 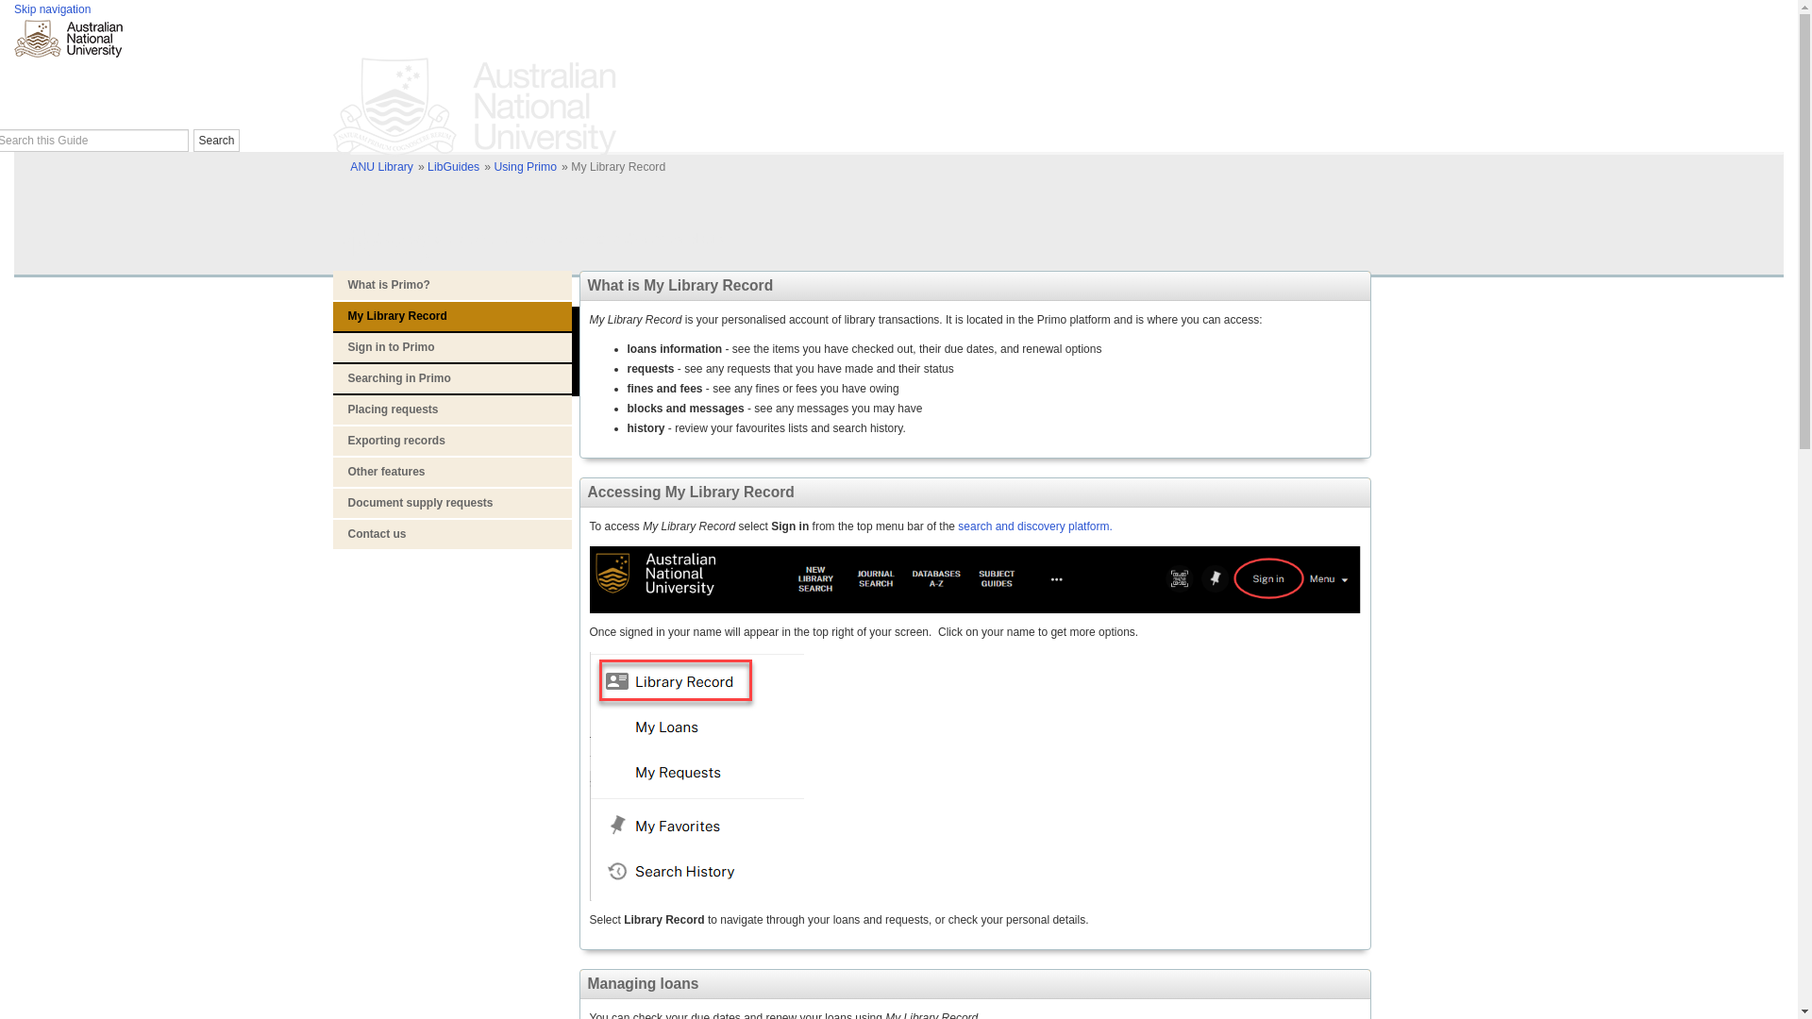 I want to click on My Library Record, so click(x=451, y=316).